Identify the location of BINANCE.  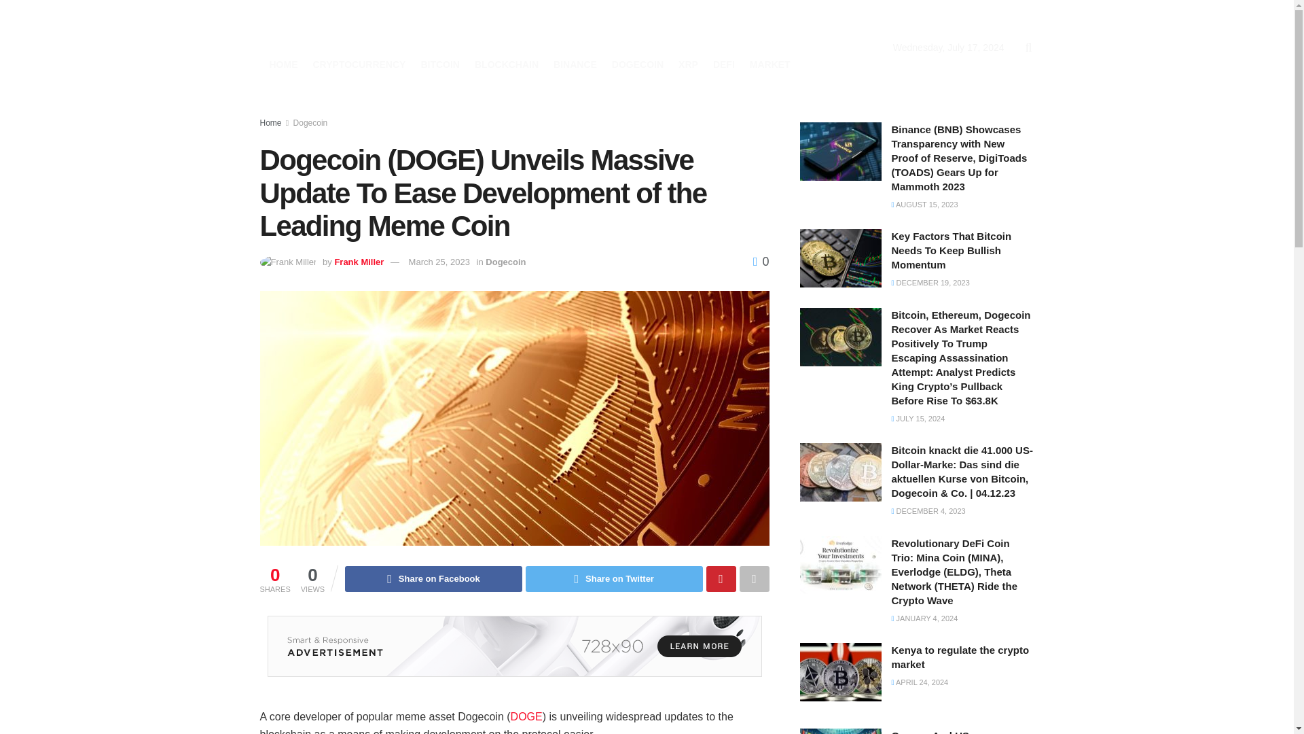
(575, 65).